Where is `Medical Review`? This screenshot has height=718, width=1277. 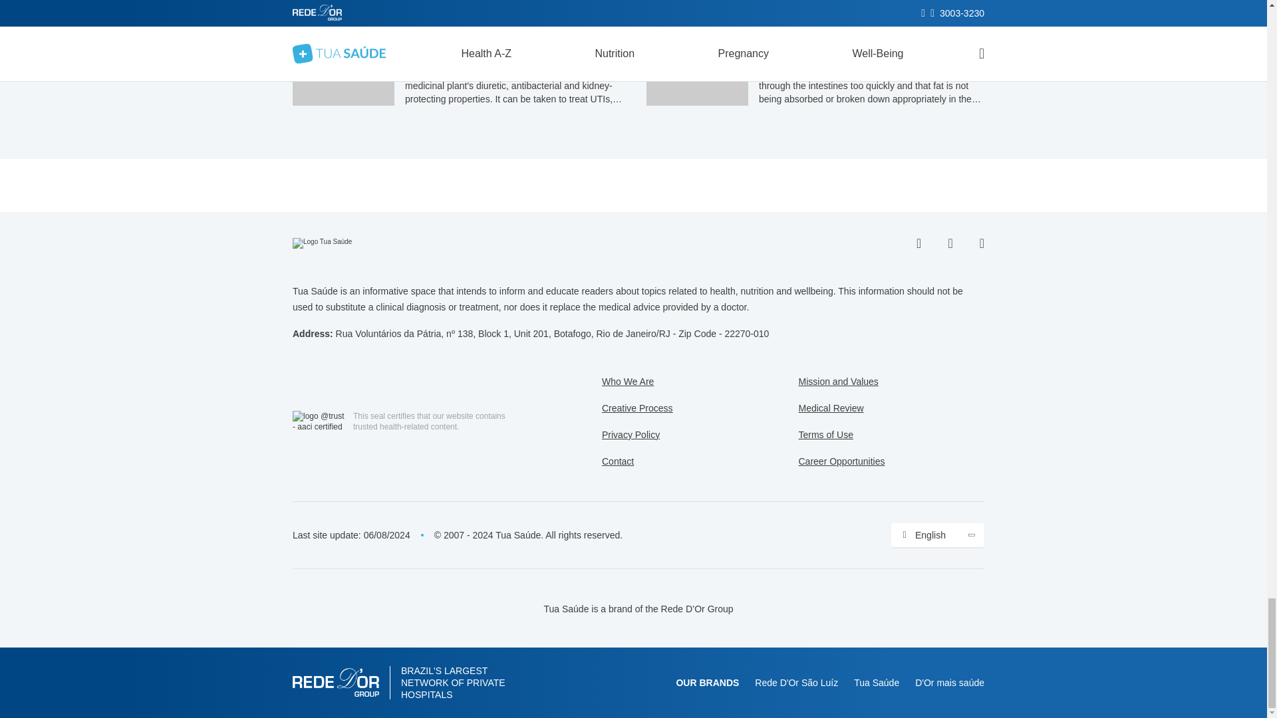 Medical Review is located at coordinates (830, 408).